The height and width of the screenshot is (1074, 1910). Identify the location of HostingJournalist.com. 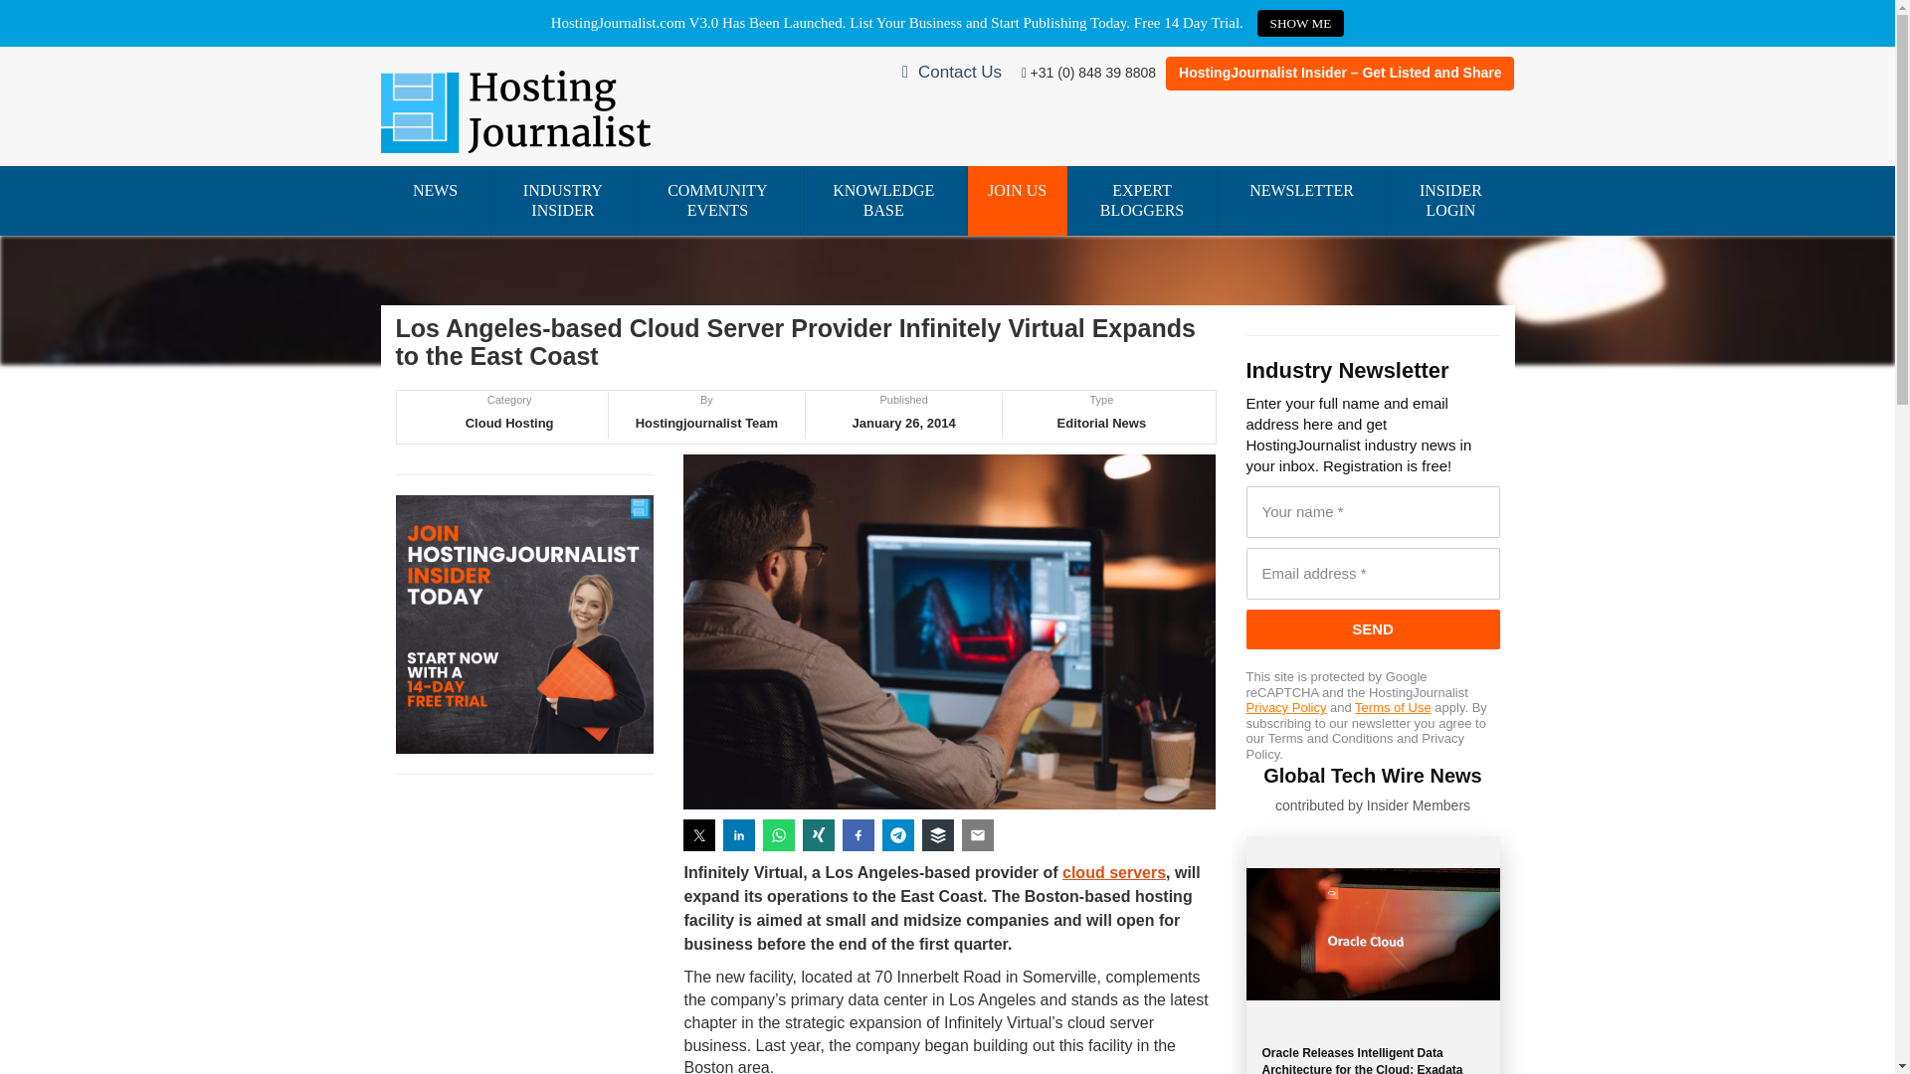
(515, 109).